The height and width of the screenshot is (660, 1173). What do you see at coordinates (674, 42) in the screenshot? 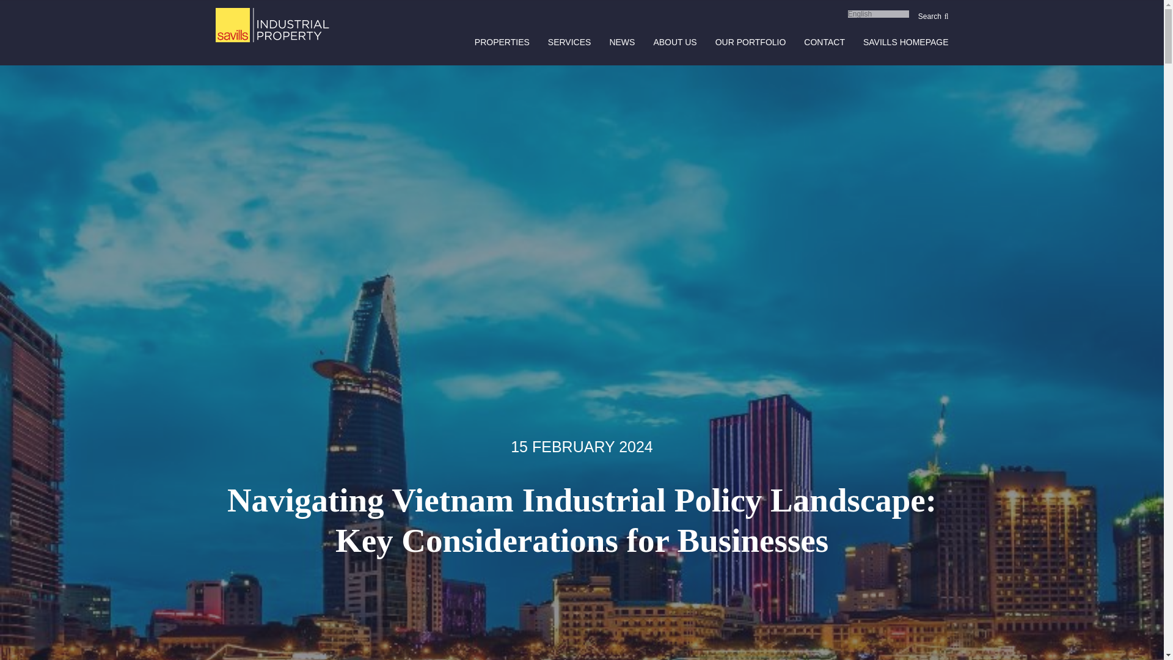
I see `ABOUT US` at bounding box center [674, 42].